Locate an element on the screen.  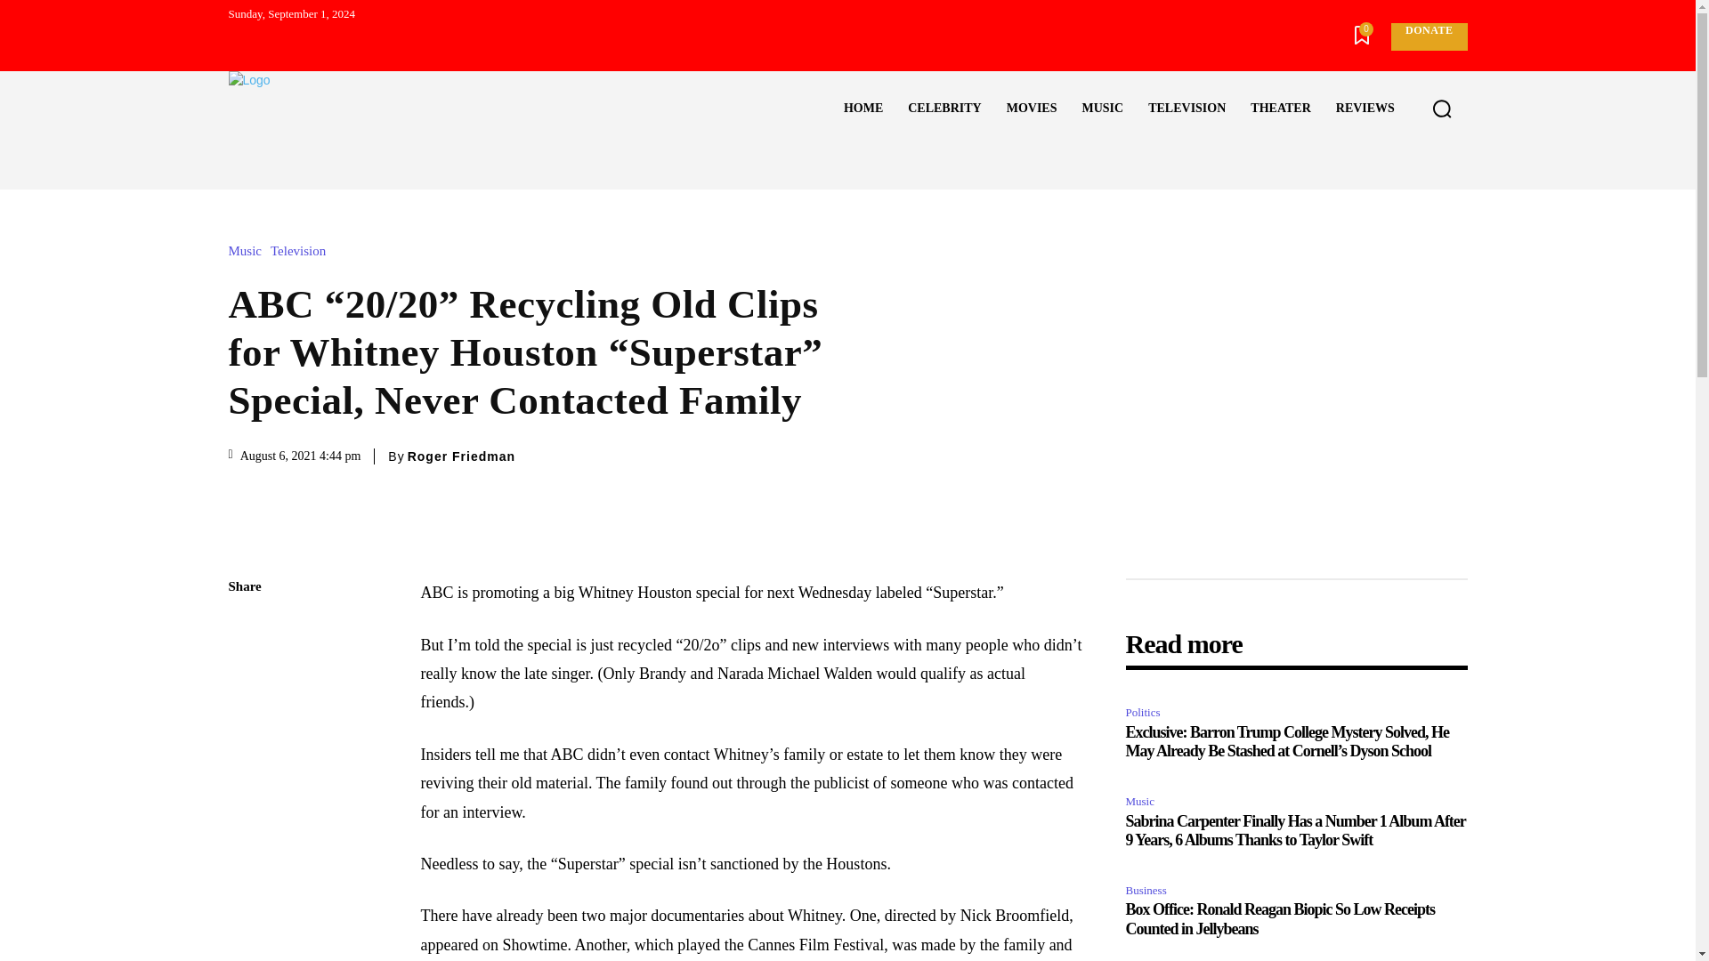
MOVIES is located at coordinates (1032, 109).